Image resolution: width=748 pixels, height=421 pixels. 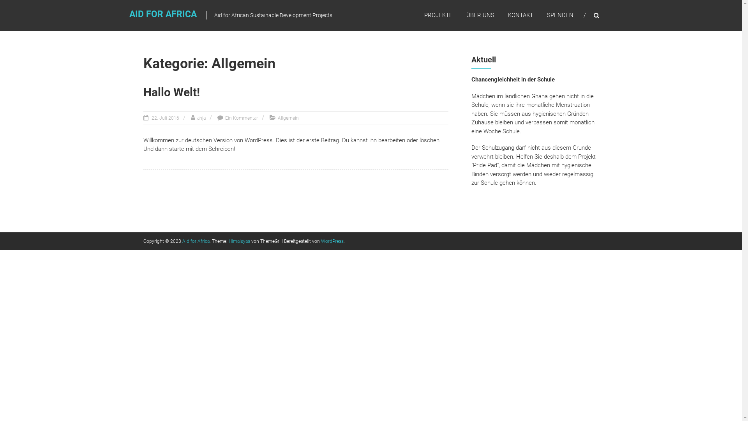 I want to click on WordPress, so click(x=332, y=241).